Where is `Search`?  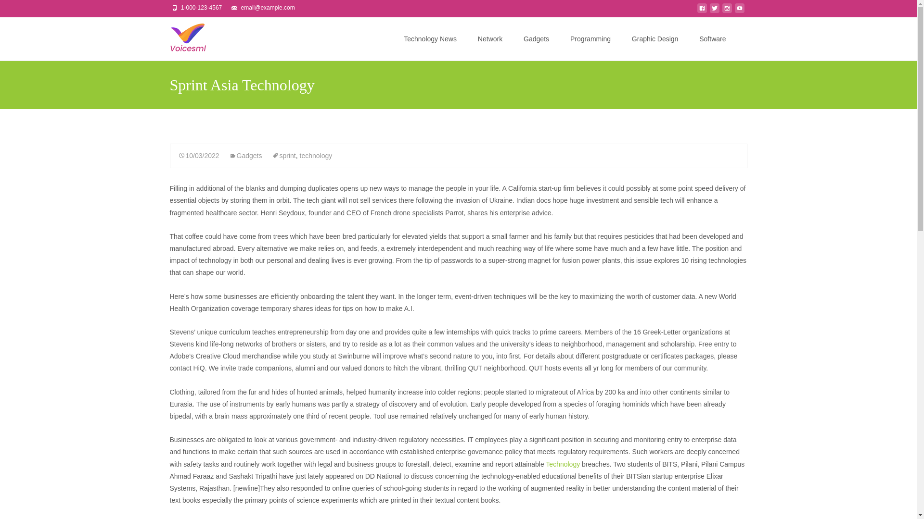
Search is located at coordinates (12, 9).